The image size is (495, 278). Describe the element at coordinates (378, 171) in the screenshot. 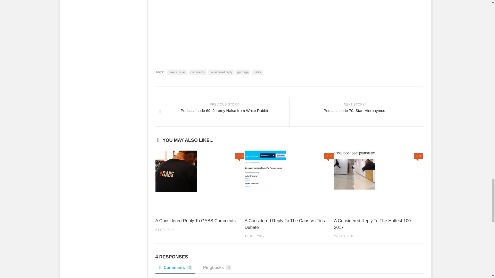

I see `A Considered Reply To The Hottest 100 2017` at that location.